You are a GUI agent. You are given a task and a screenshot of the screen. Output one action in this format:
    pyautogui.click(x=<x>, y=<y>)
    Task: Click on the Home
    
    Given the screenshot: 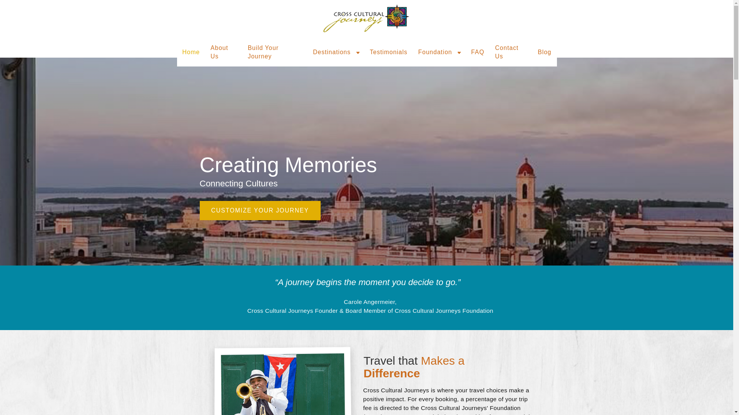 What is the action you would take?
    pyautogui.click(x=191, y=52)
    